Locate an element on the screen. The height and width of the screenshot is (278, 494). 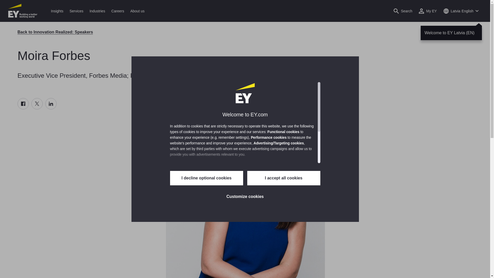
Open search is located at coordinates (403, 11).